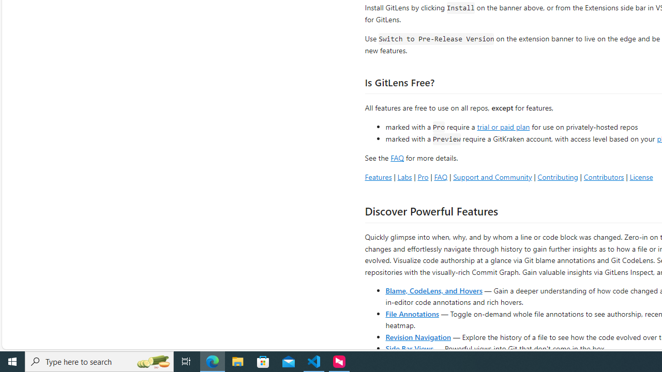  What do you see at coordinates (492, 177) in the screenshot?
I see `Support and Community` at bounding box center [492, 177].